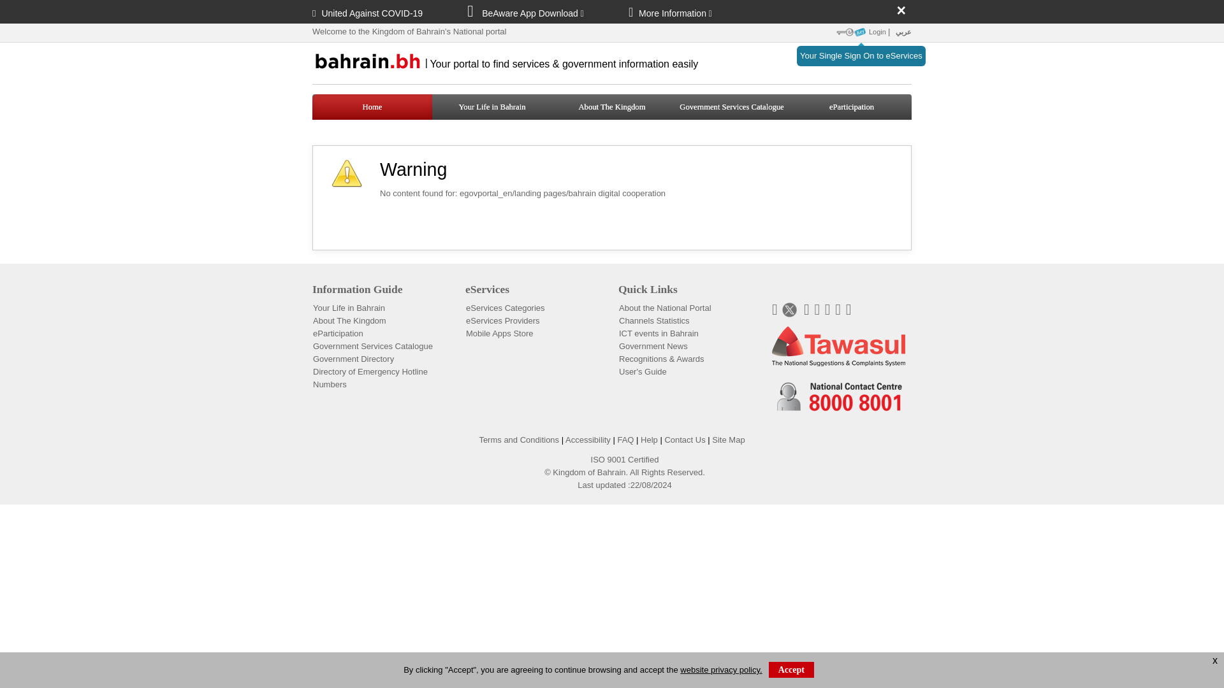 This screenshot has height=688, width=1224. I want to click on eParticipation, so click(852, 106).